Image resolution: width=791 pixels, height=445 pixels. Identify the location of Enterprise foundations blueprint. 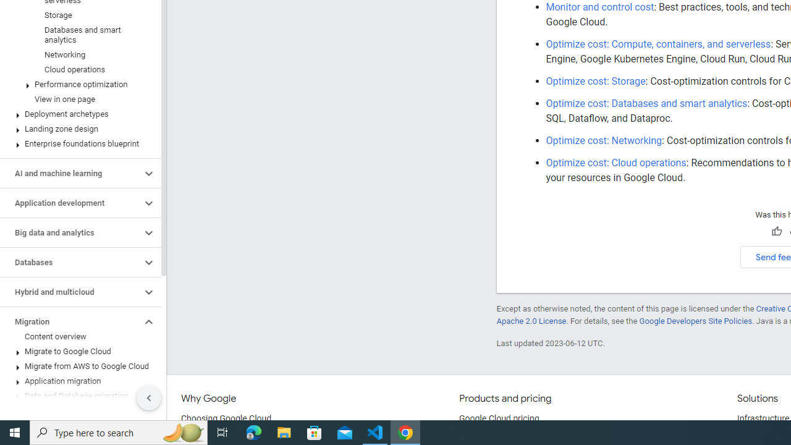
(78, 143).